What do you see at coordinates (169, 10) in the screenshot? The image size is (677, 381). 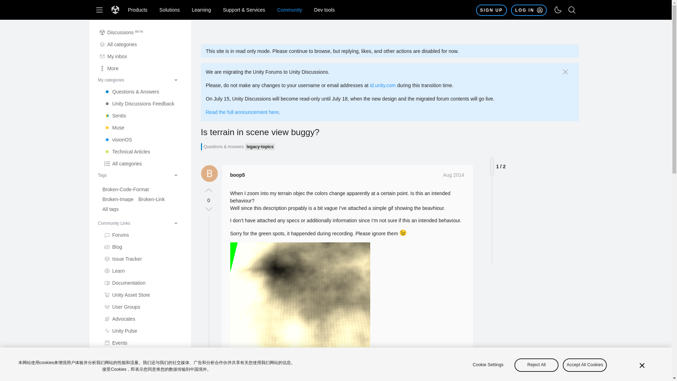 I see `Solutions` at bounding box center [169, 10].